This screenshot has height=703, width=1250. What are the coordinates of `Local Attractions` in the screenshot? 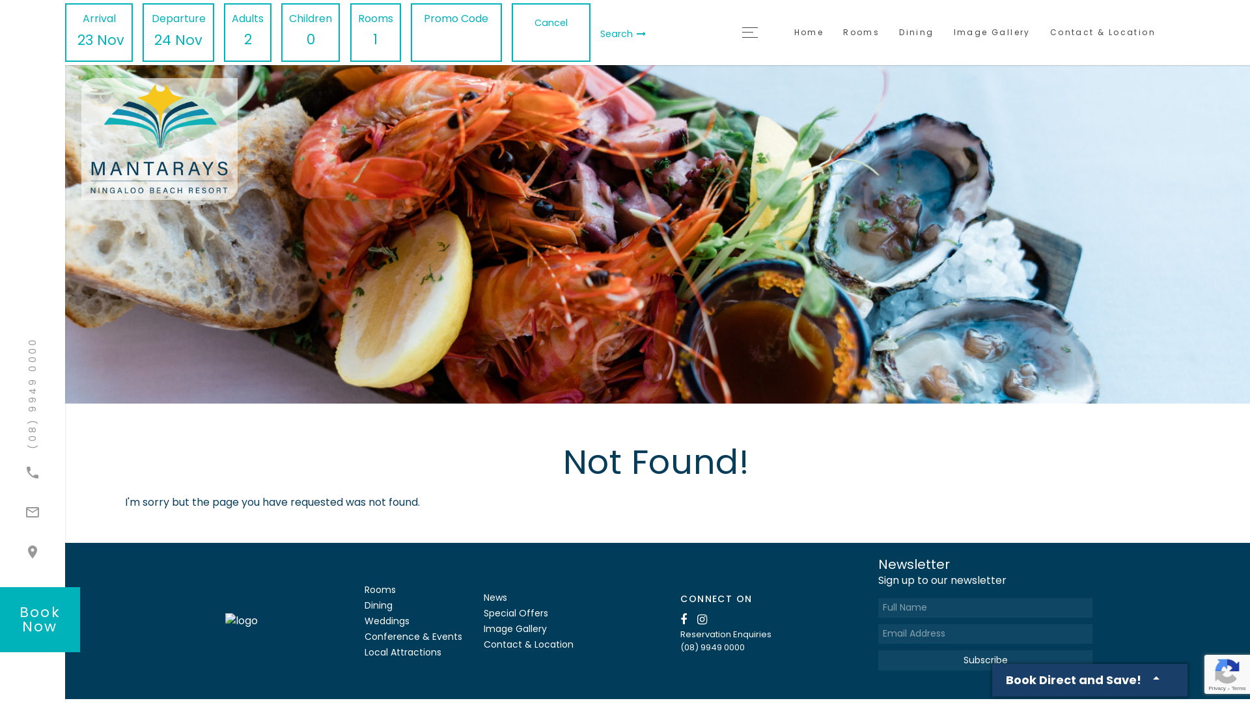 It's located at (403, 652).